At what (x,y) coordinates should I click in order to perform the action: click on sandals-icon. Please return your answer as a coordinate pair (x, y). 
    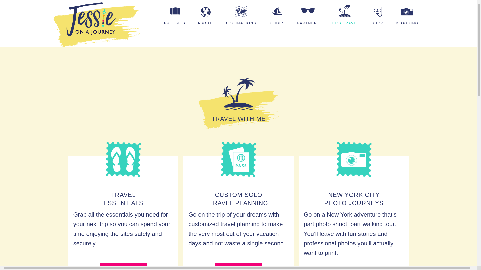
    Looking at the image, I should click on (123, 159).